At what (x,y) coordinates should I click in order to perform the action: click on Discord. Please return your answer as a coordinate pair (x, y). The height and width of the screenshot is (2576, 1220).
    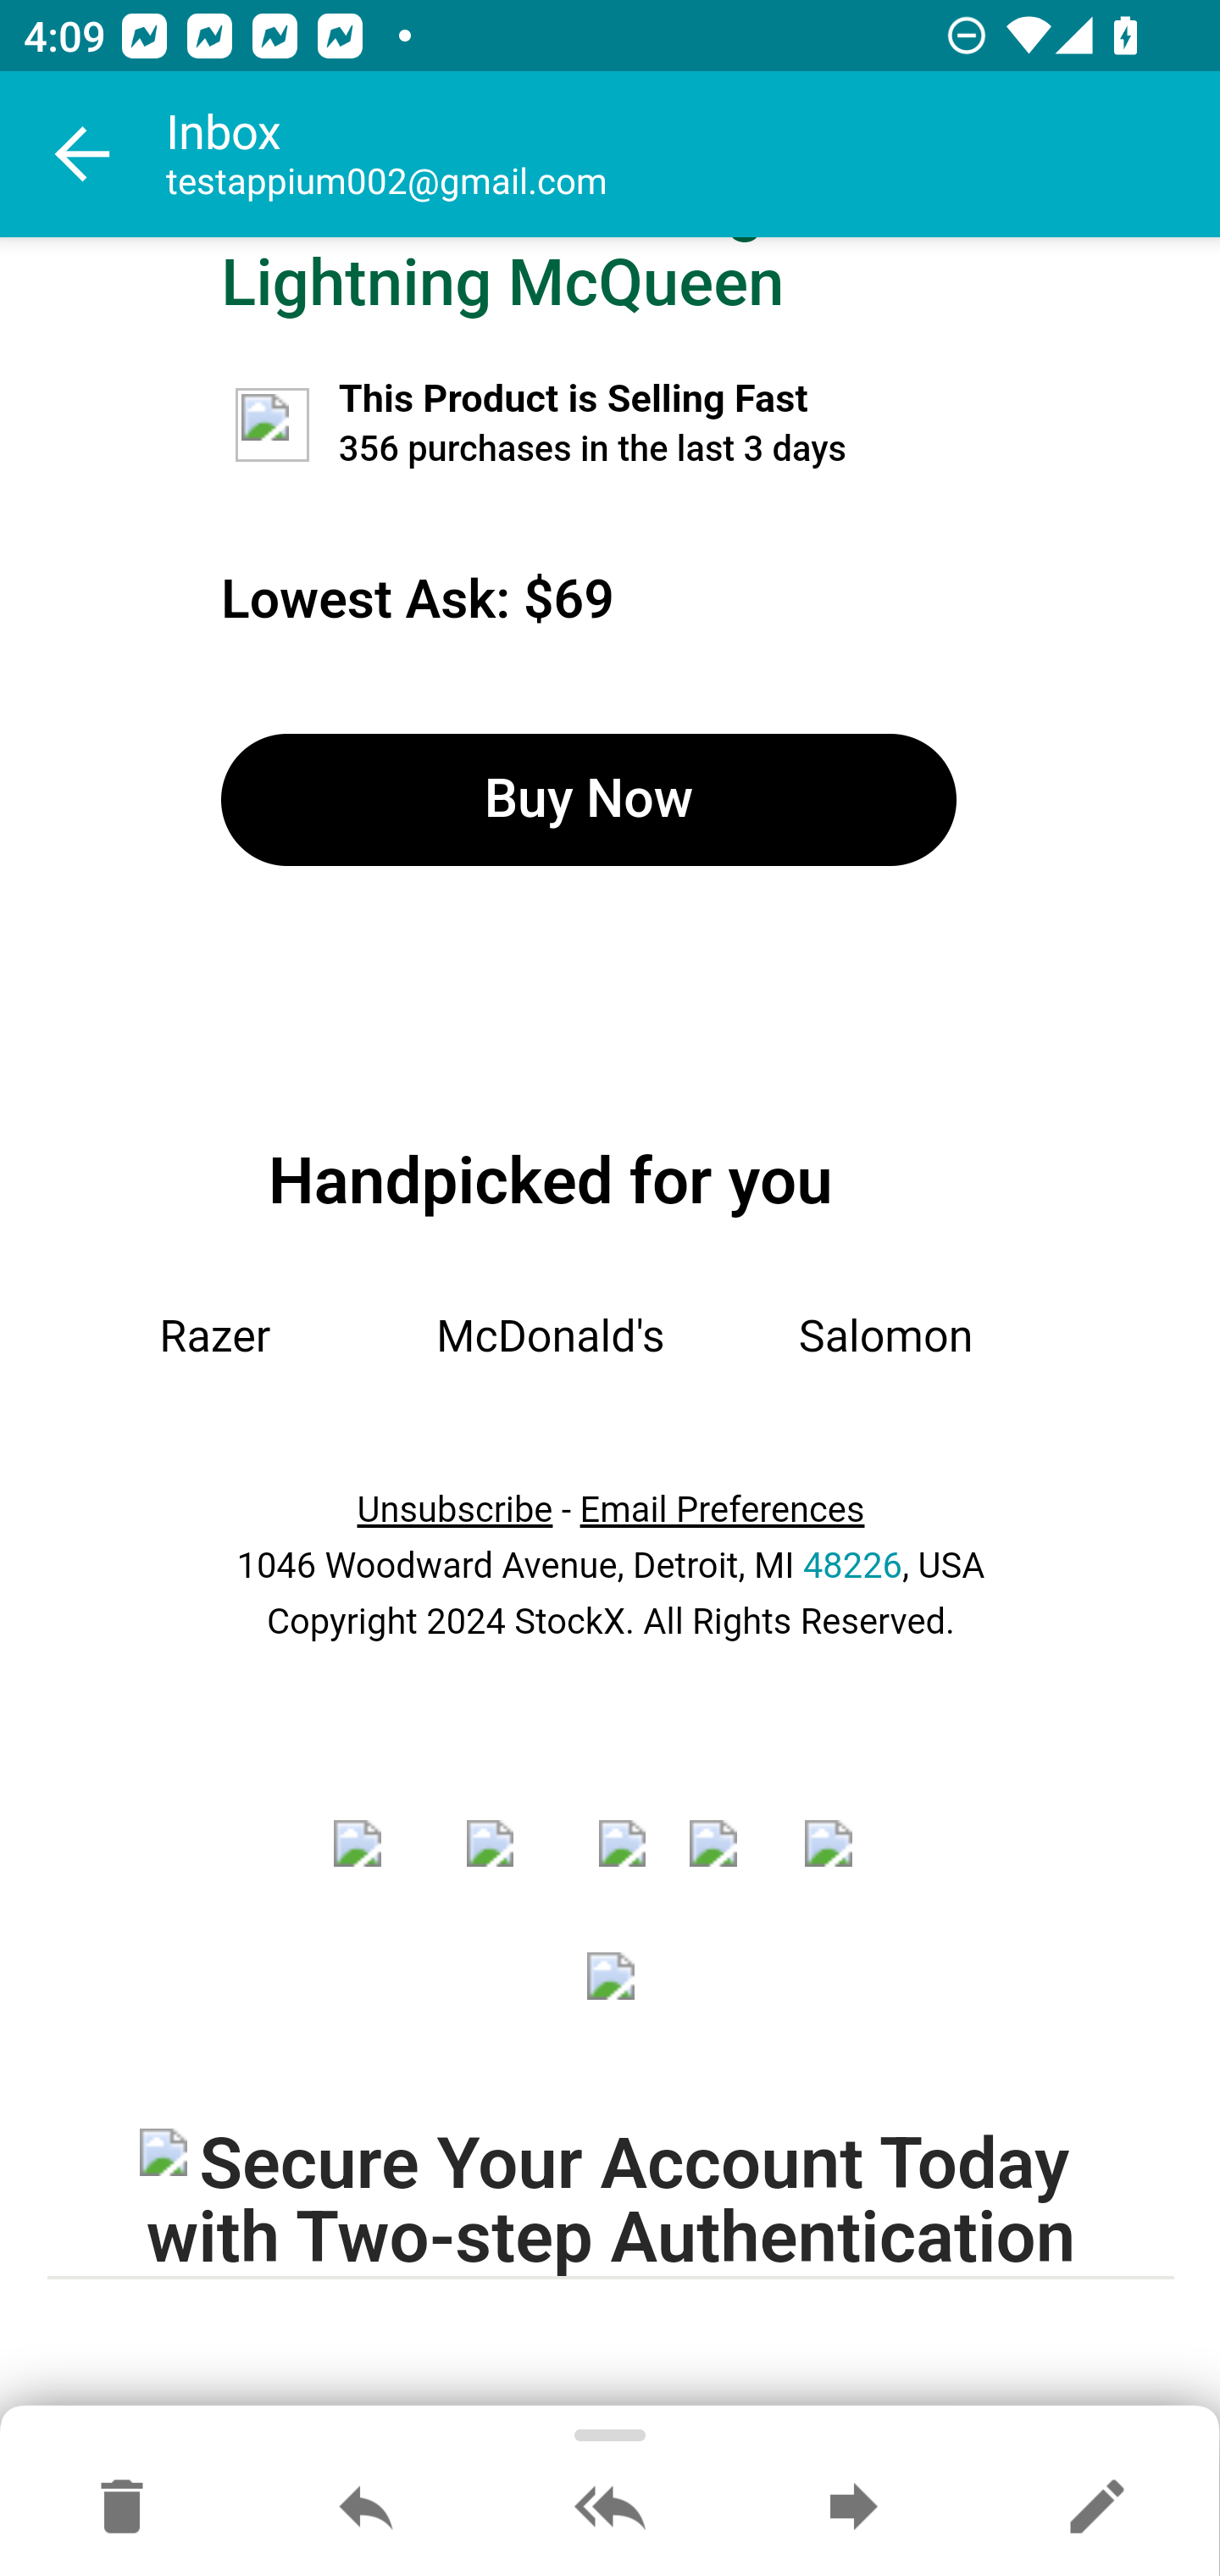
    Looking at the image, I should click on (840, 1864).